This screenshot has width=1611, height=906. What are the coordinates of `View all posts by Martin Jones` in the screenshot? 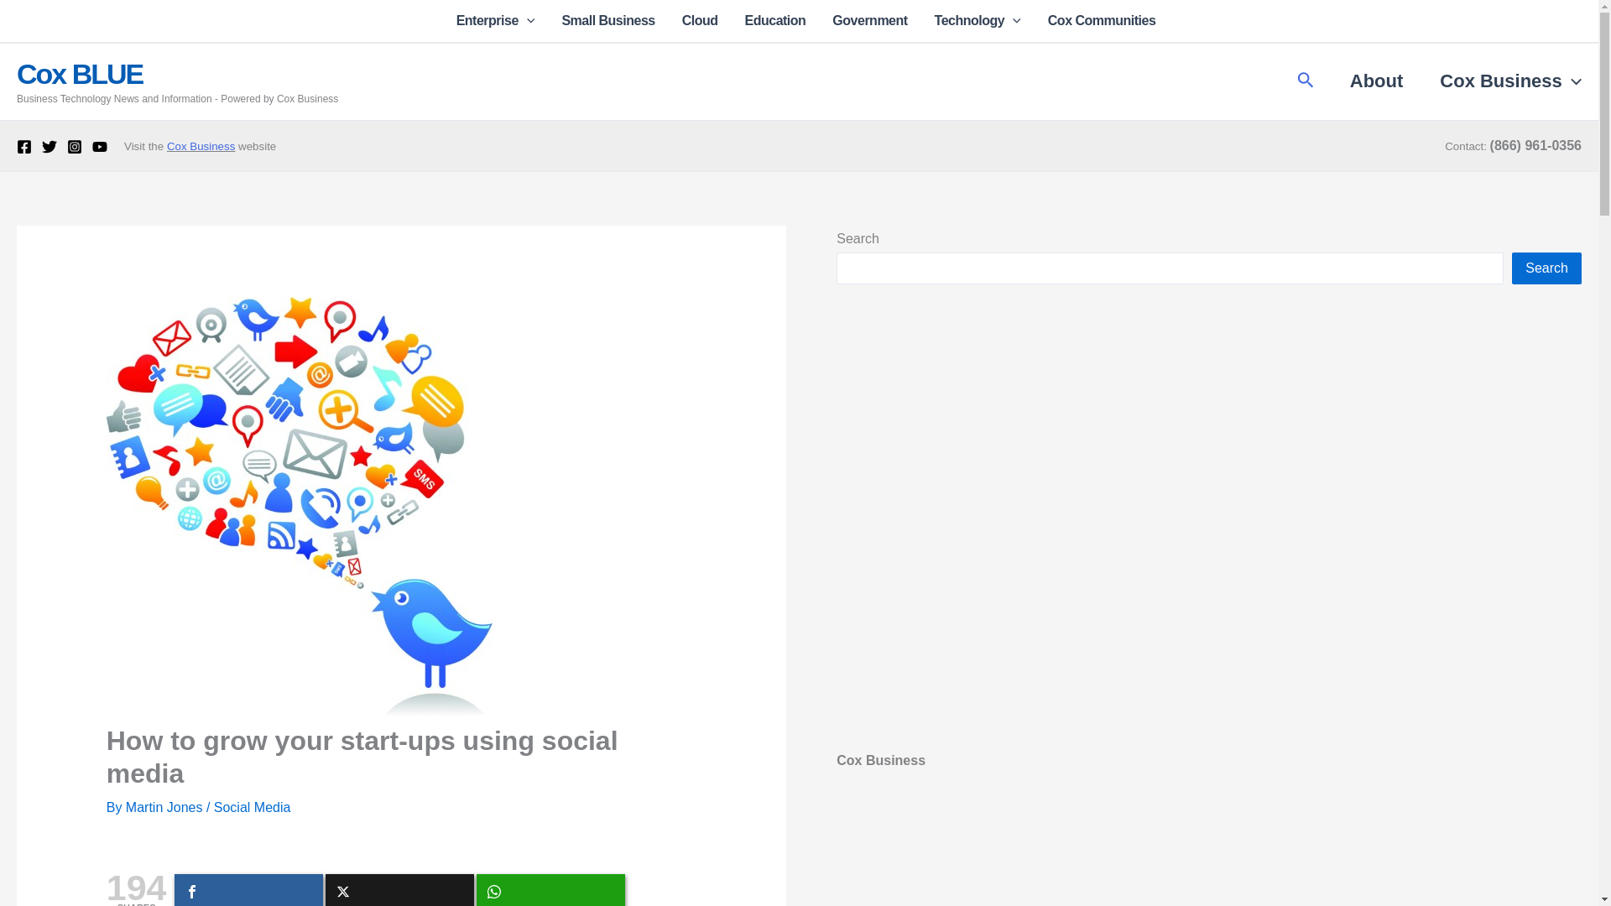 It's located at (165, 807).